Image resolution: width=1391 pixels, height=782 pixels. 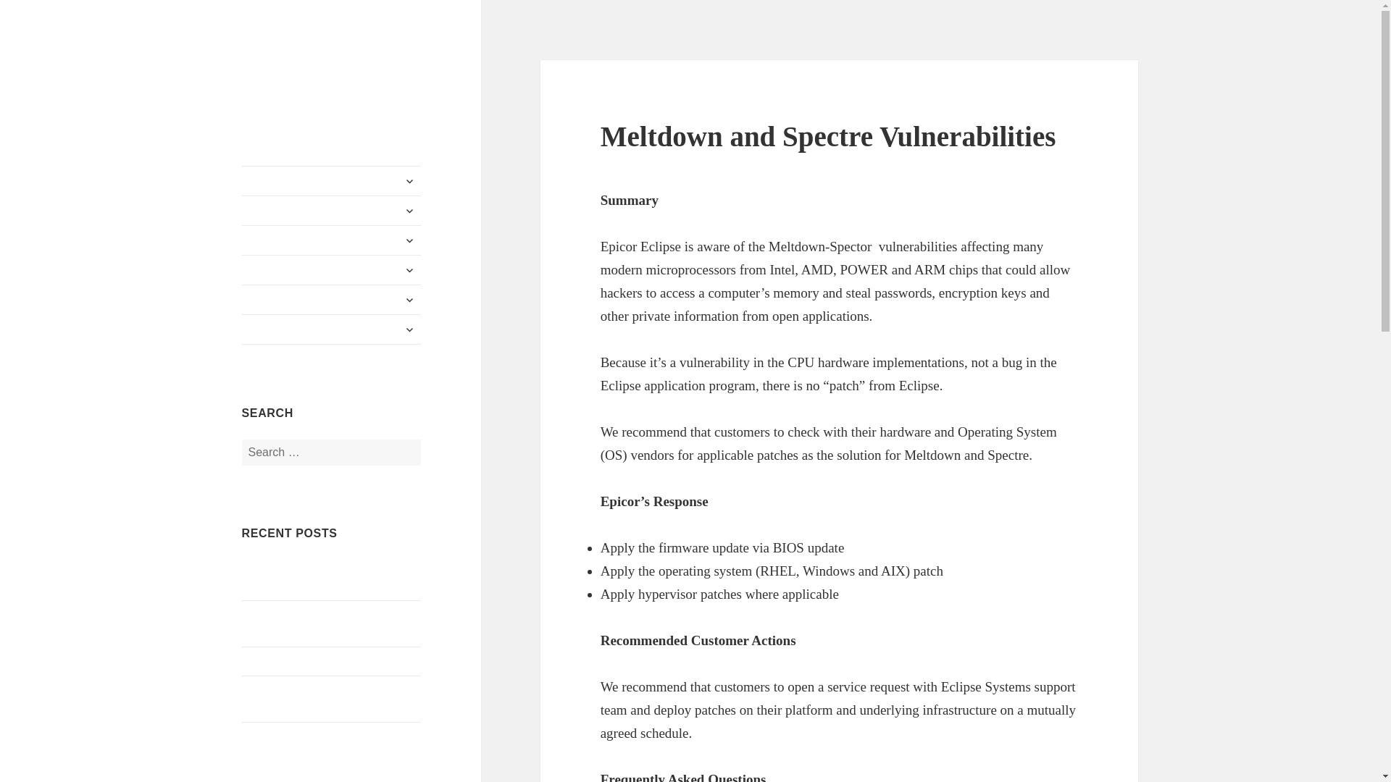 What do you see at coordinates (332, 211) in the screenshot?
I see `Redbook` at bounding box center [332, 211].